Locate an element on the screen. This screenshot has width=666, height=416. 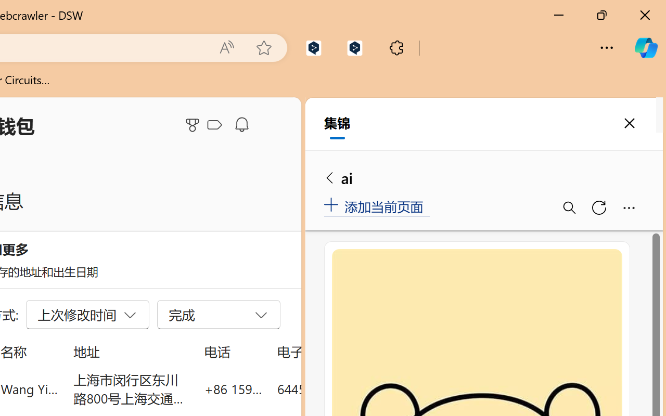
Class: ___1lmltc5 f1agt3bx f12qytpq is located at coordinates (214, 125).